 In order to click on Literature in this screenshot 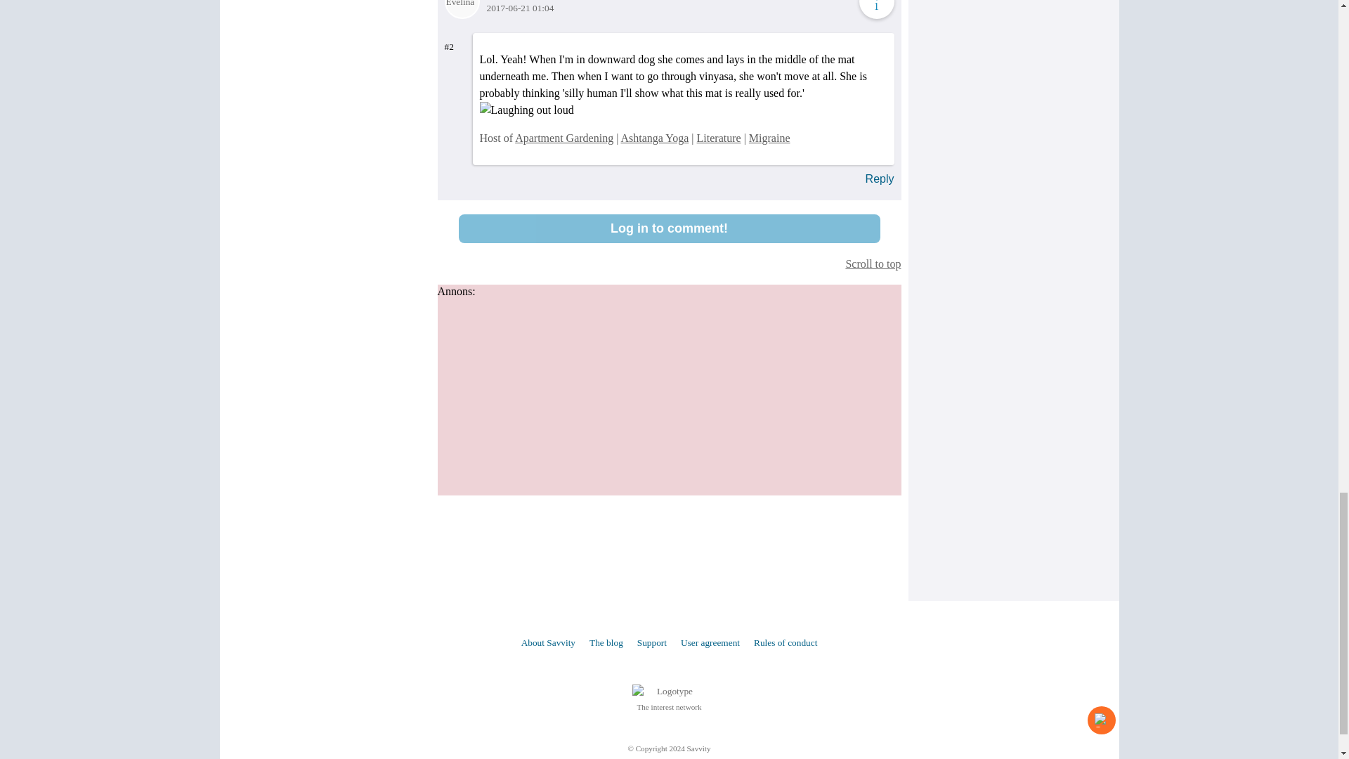, I will do `click(719, 138)`.